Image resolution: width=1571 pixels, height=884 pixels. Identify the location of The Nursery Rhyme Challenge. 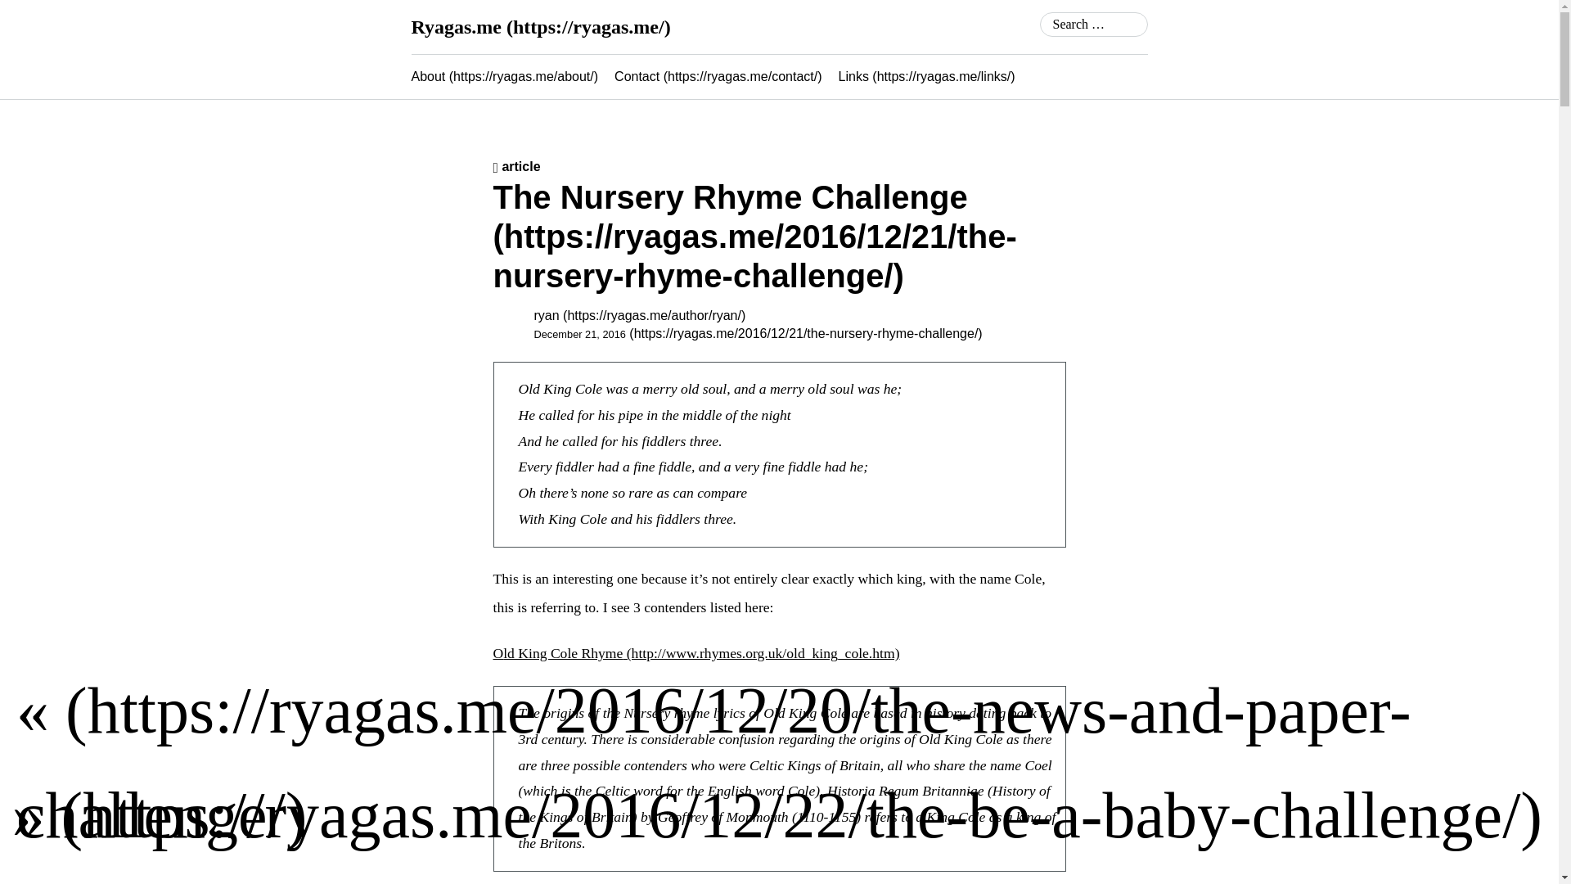
(754, 236).